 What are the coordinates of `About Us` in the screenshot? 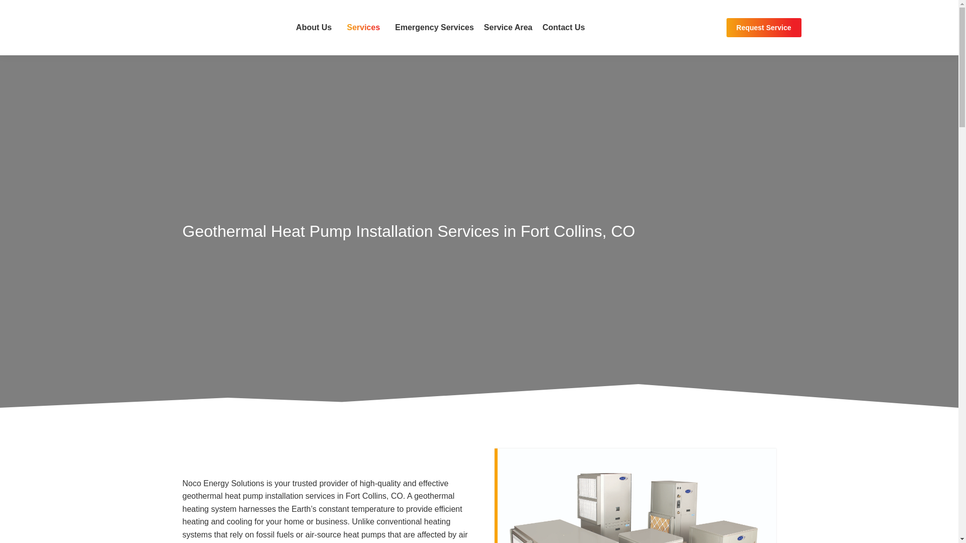 It's located at (316, 28).